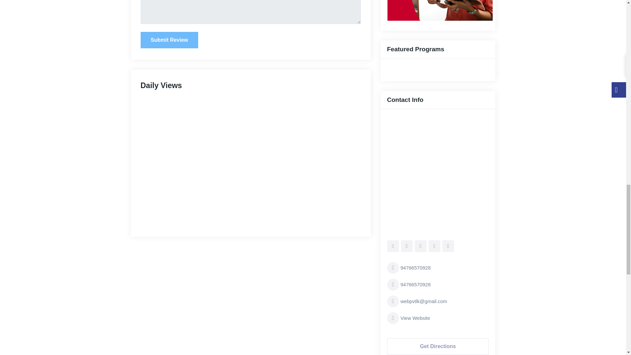  I want to click on Office Number, so click(438, 285).